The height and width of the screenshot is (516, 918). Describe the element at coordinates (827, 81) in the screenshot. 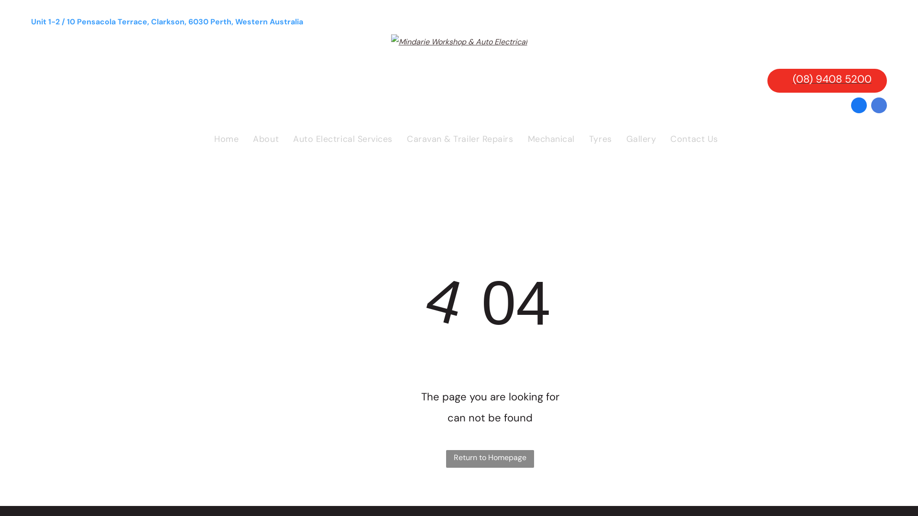

I see `(08) 9408 5200` at that location.